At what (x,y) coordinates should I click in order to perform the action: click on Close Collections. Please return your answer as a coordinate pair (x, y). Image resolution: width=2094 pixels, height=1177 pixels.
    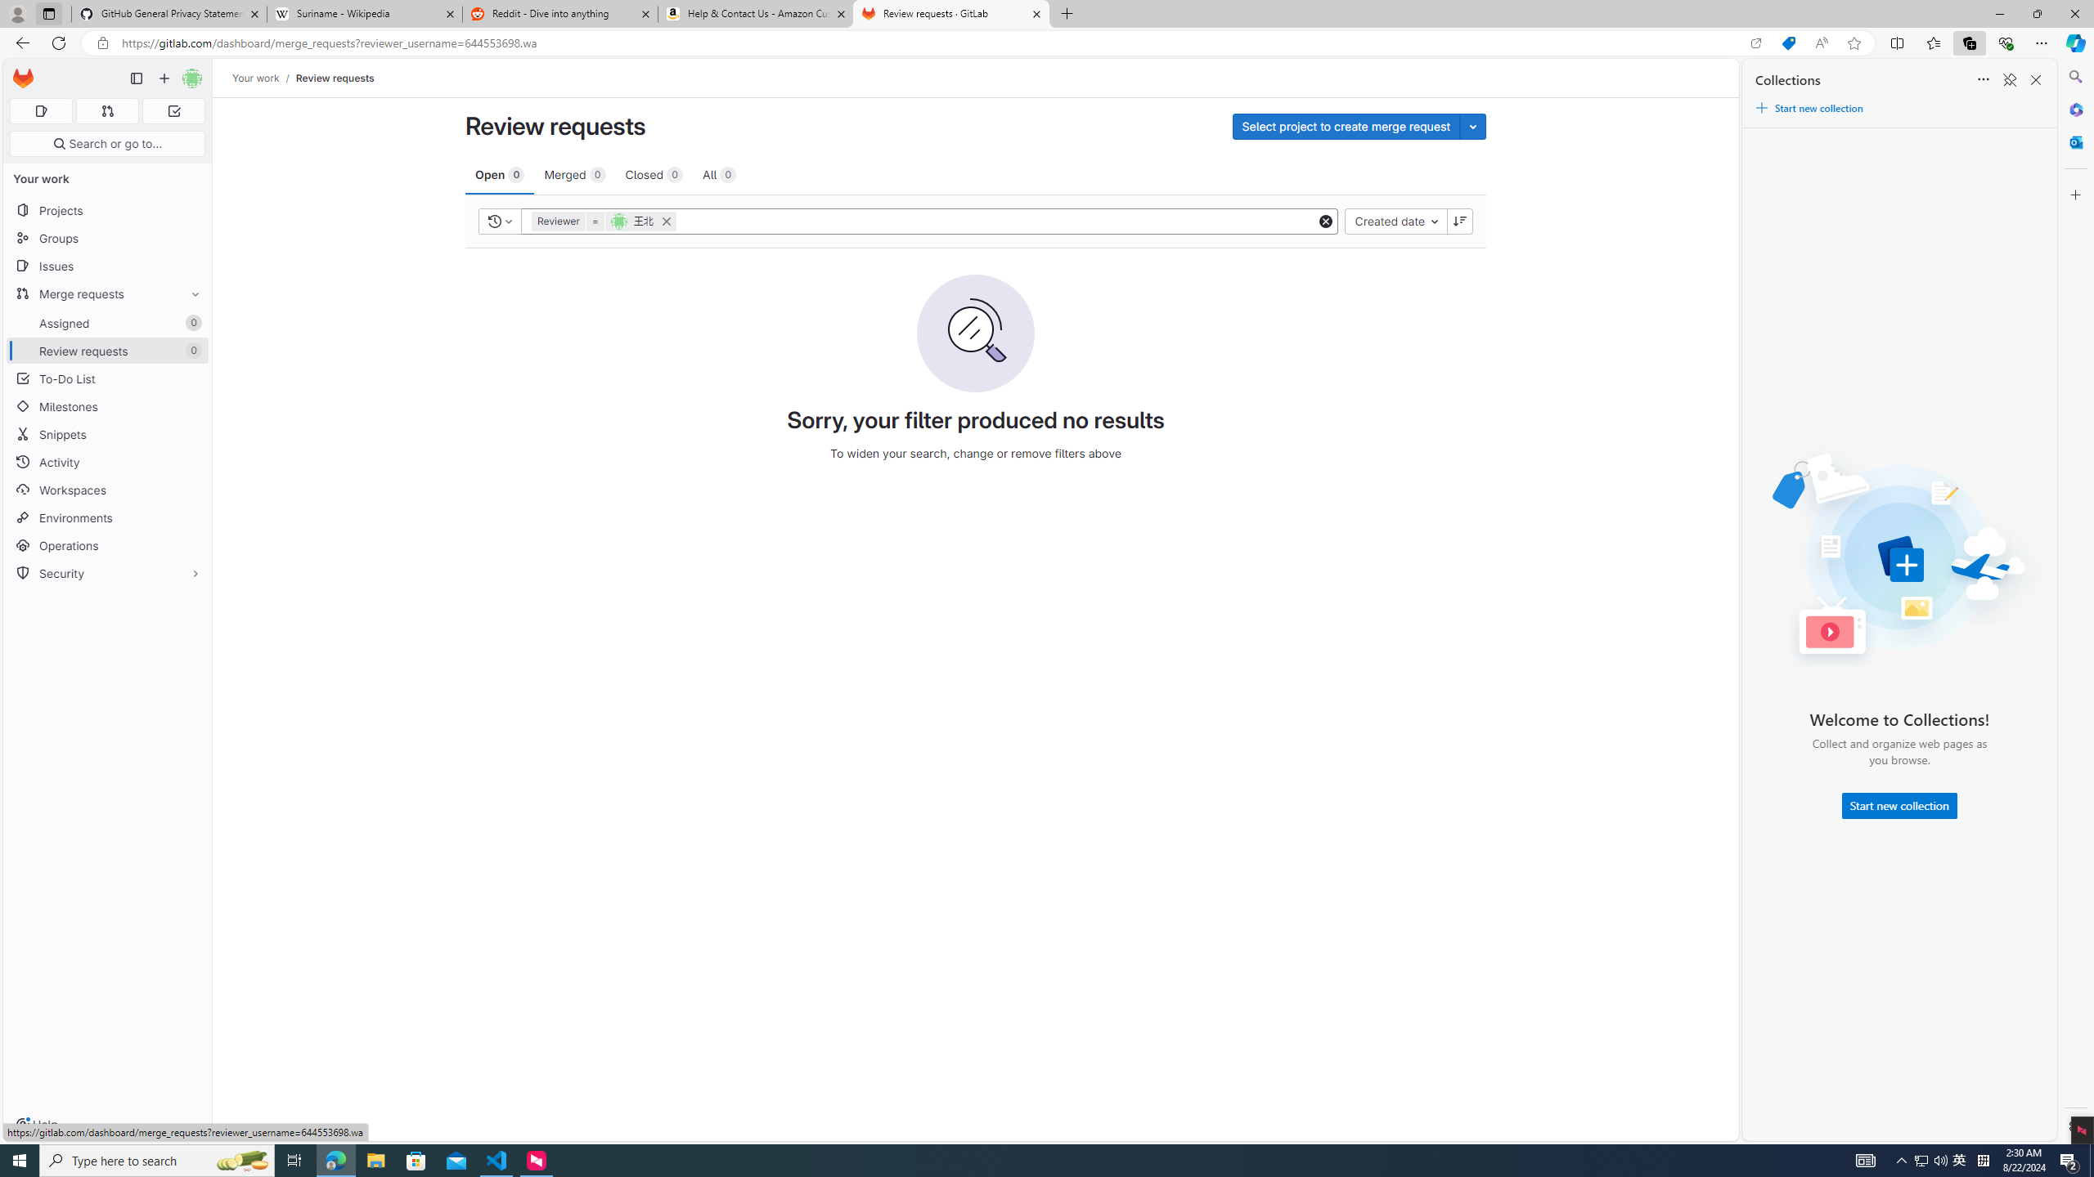
    Looking at the image, I should click on (2036, 80).